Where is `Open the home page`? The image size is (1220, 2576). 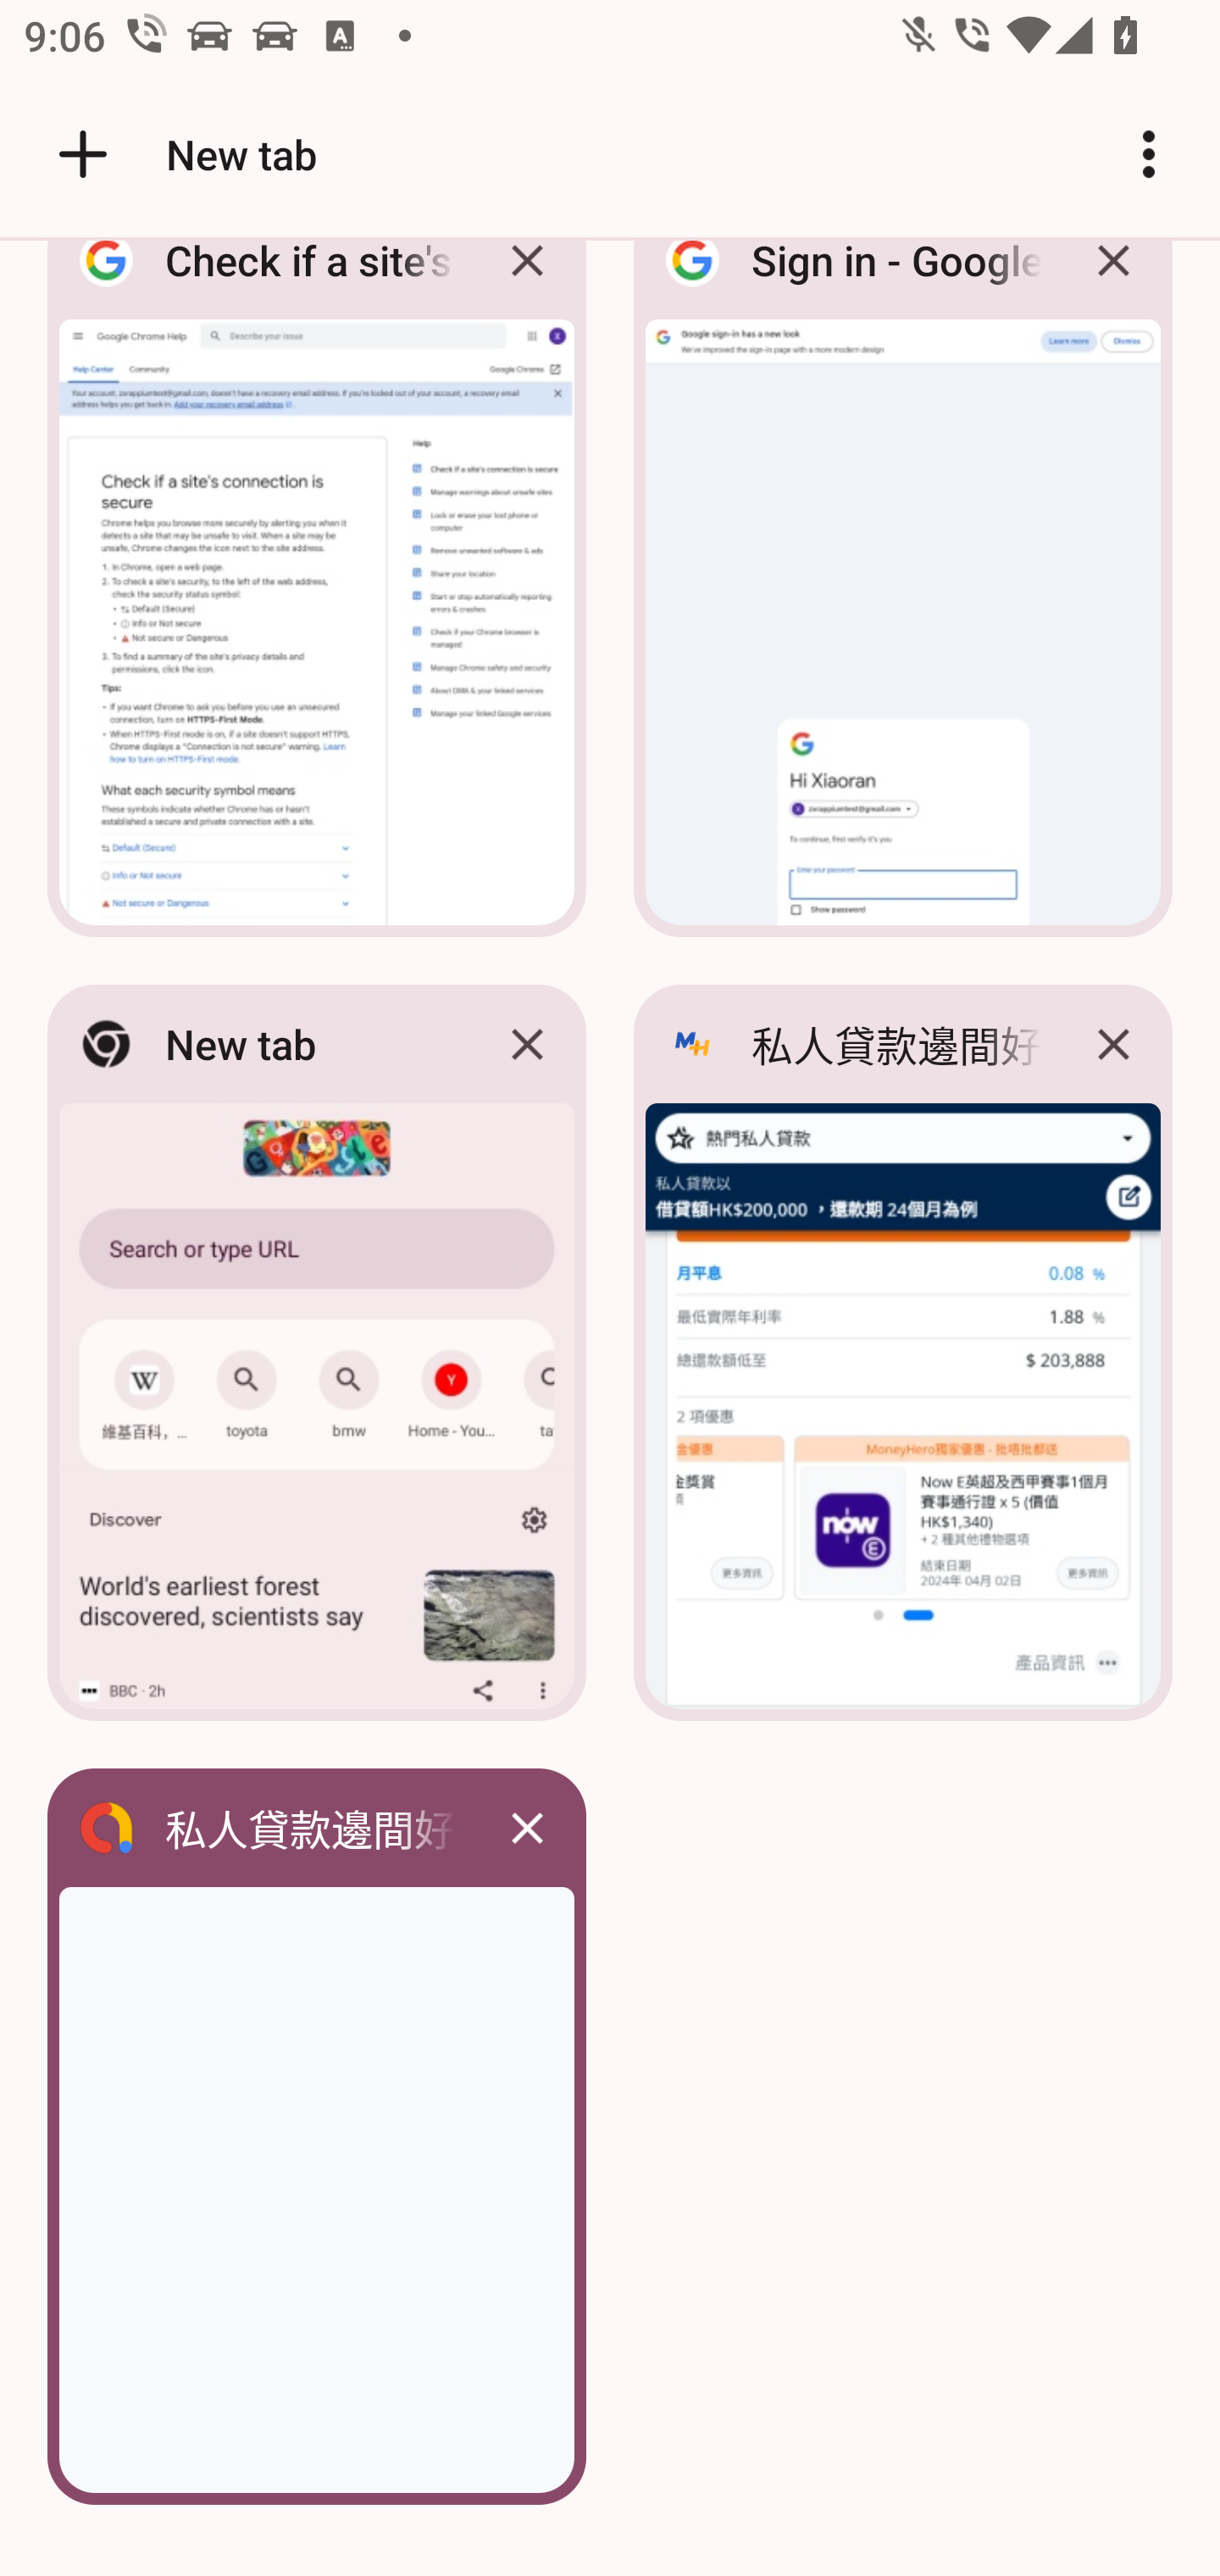
Open the home page is located at coordinates (71, 154).